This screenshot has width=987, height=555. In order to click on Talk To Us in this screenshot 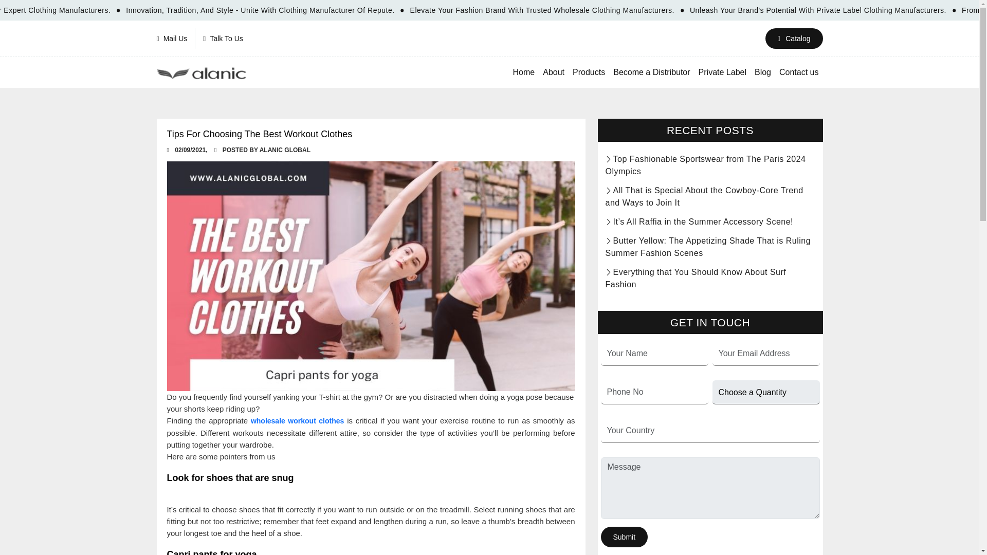, I will do `click(223, 39)`.